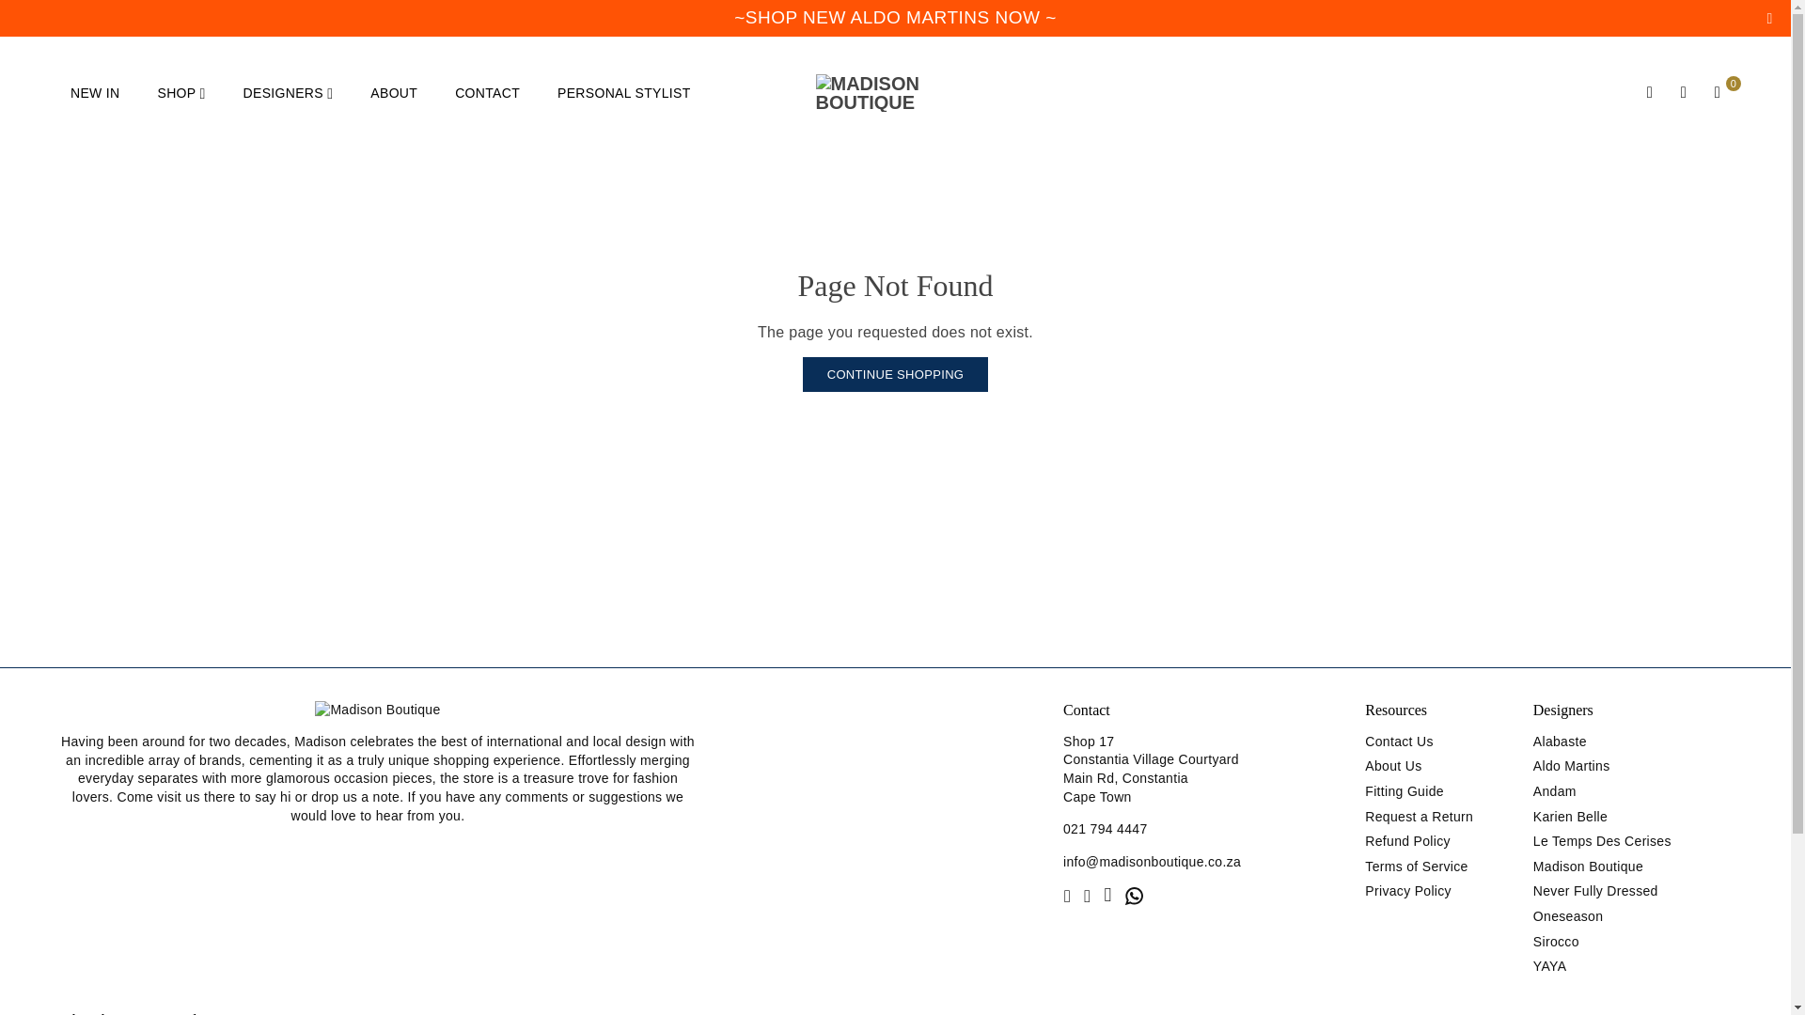 This screenshot has width=1805, height=1015. Describe the element at coordinates (1107, 895) in the screenshot. I see `Madison Boutique on Instagram` at that location.